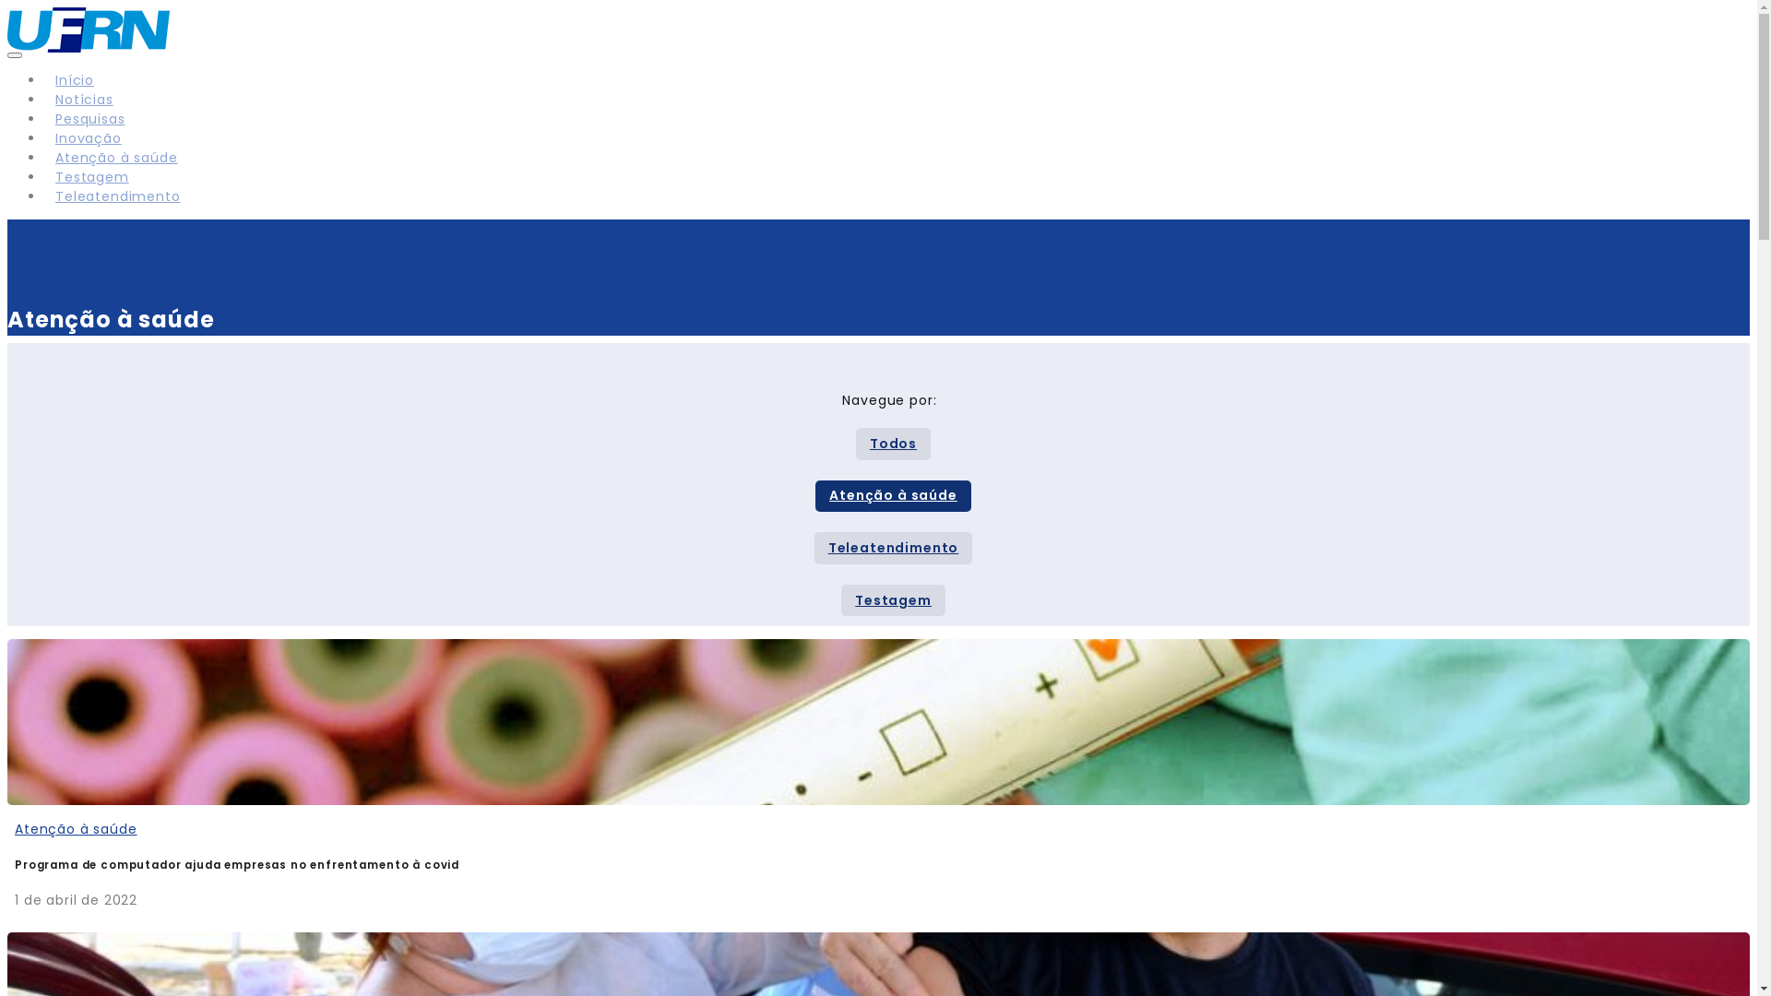  What do you see at coordinates (90, 119) in the screenshot?
I see `Pesquisas` at bounding box center [90, 119].